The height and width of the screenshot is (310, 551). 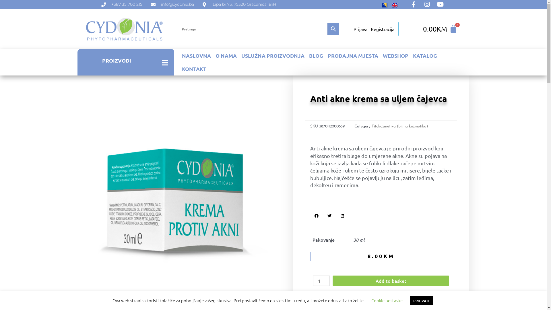 I want to click on Fitokozmetika (biljna kozmetika), so click(x=400, y=126).